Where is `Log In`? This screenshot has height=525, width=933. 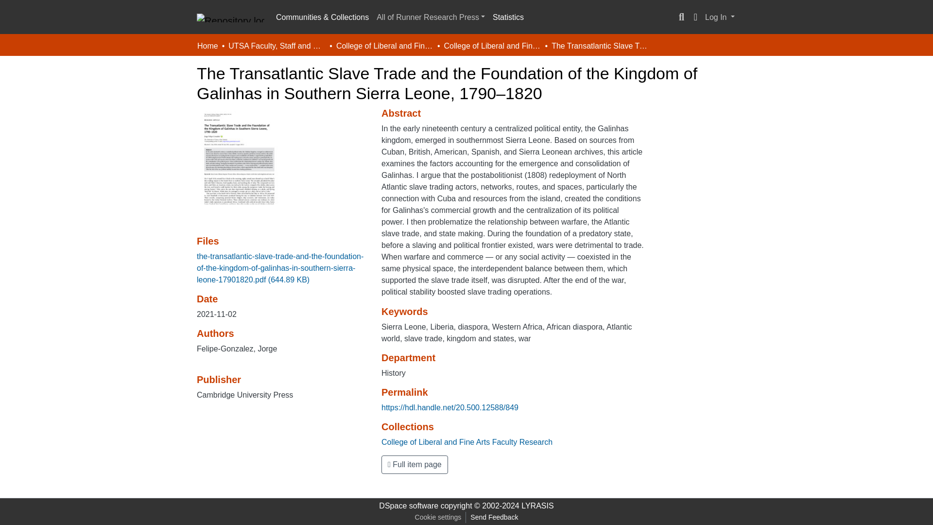
Log In is located at coordinates (719, 17).